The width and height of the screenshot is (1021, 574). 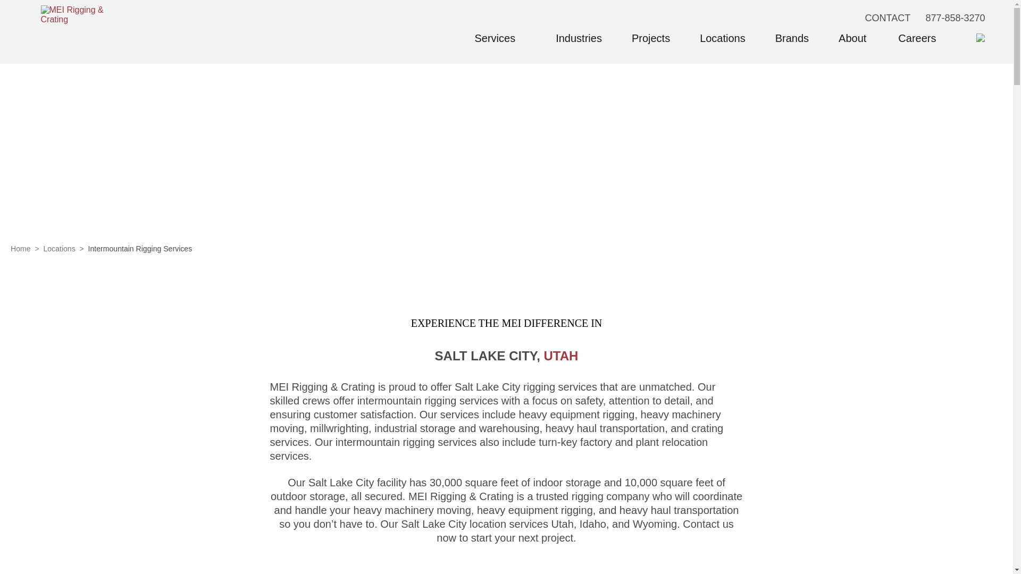 What do you see at coordinates (651, 38) in the screenshot?
I see `Projects` at bounding box center [651, 38].